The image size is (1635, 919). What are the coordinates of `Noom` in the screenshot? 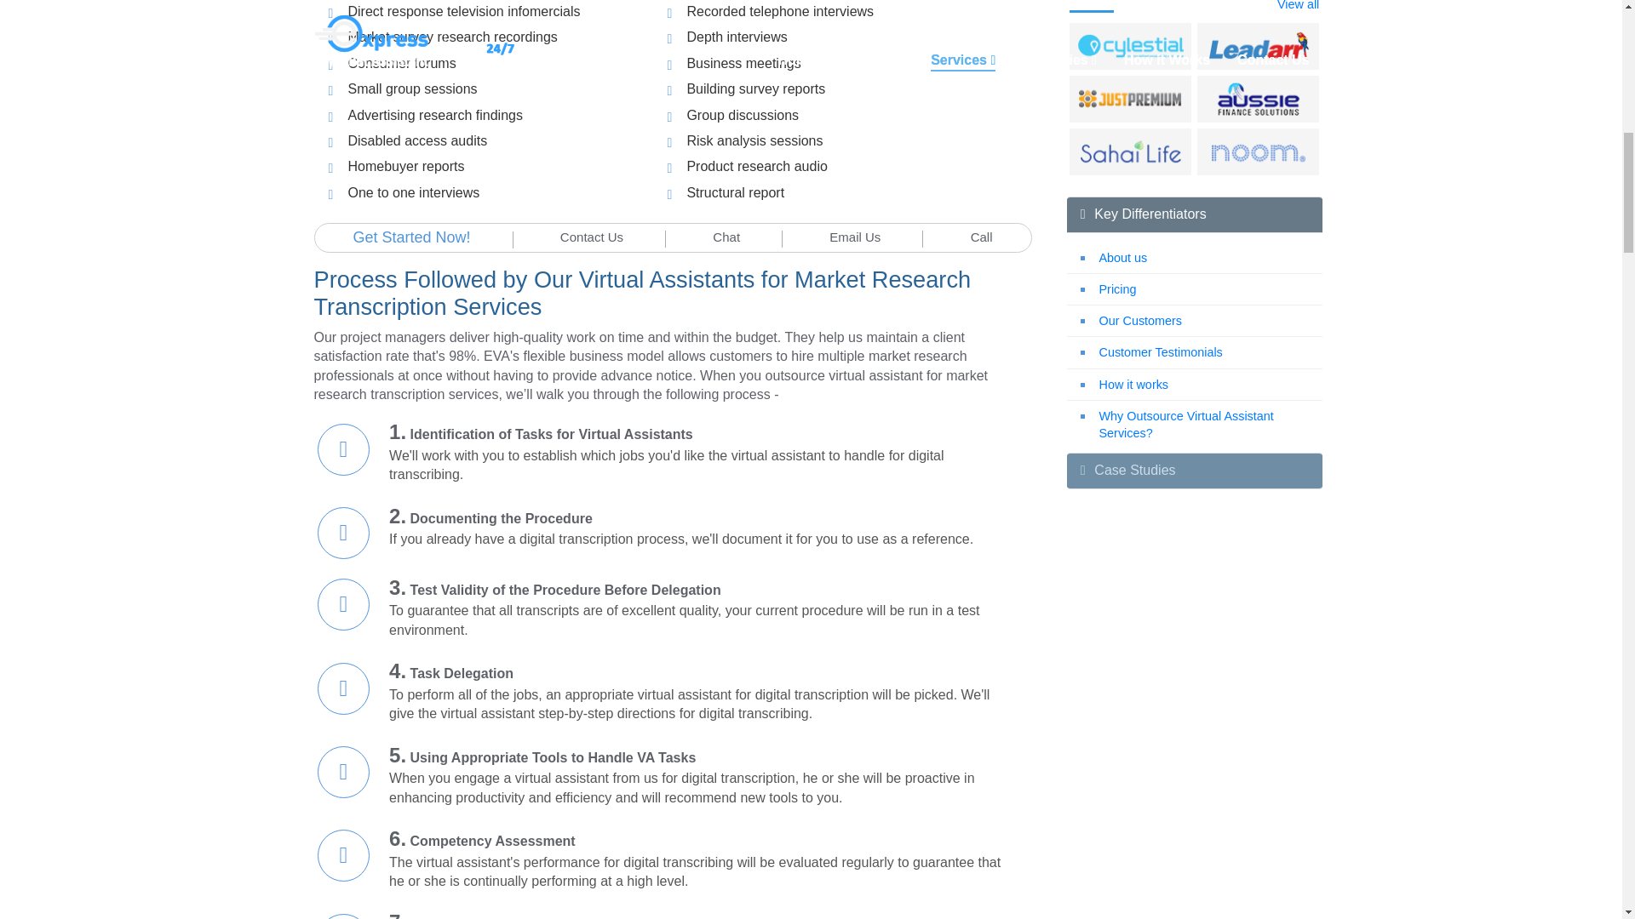 It's located at (1259, 151).